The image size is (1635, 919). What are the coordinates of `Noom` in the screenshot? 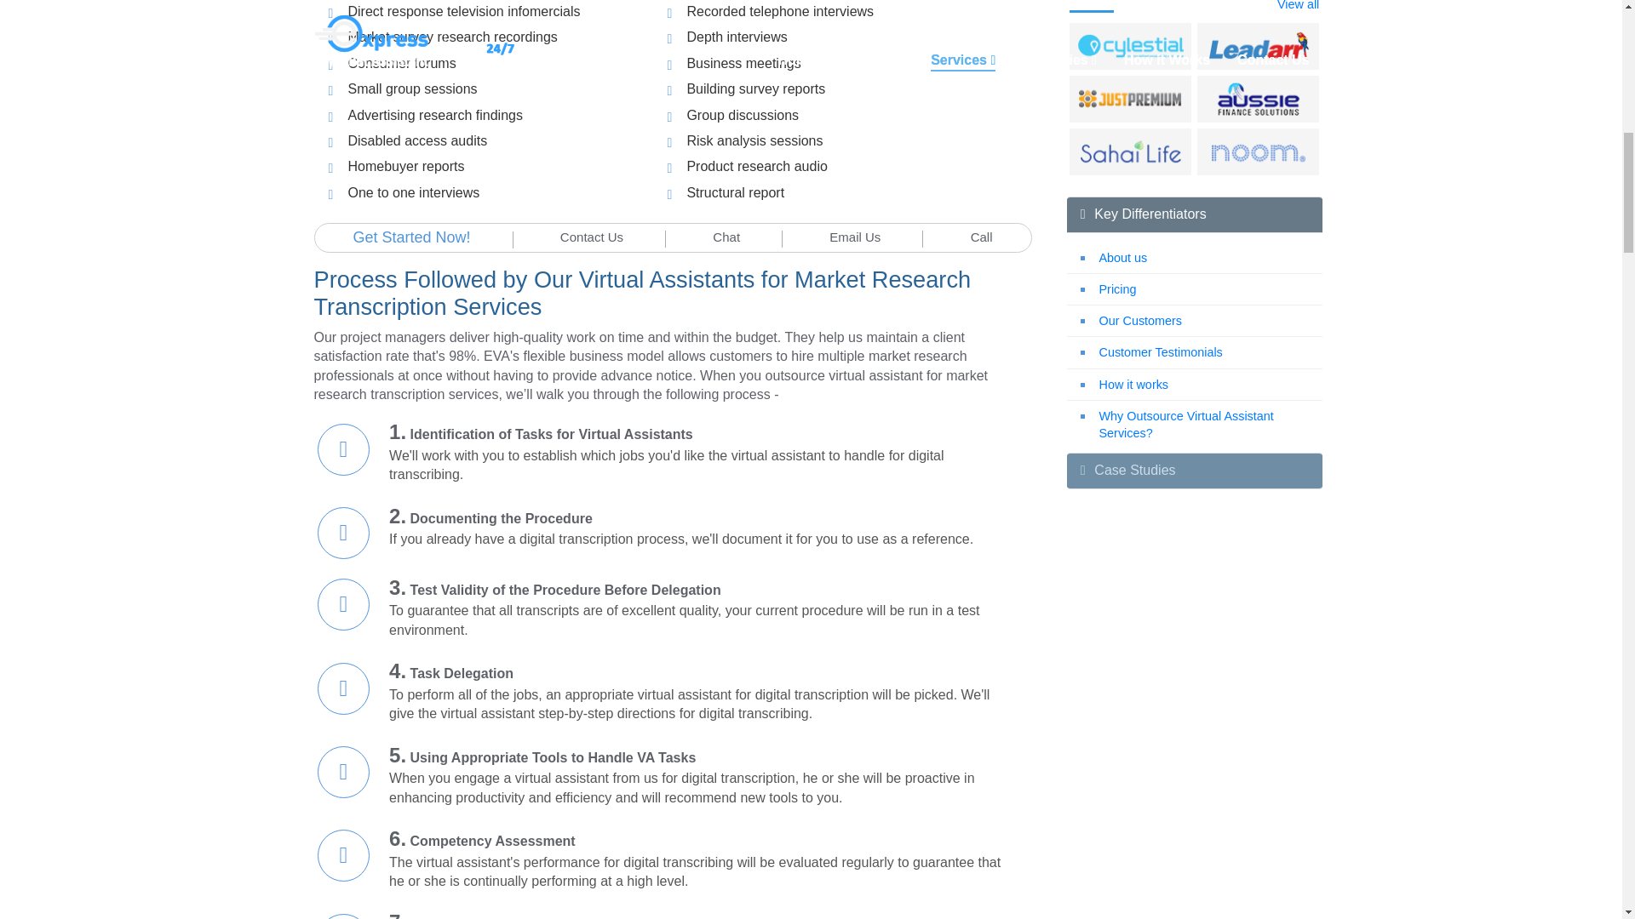 It's located at (1259, 151).